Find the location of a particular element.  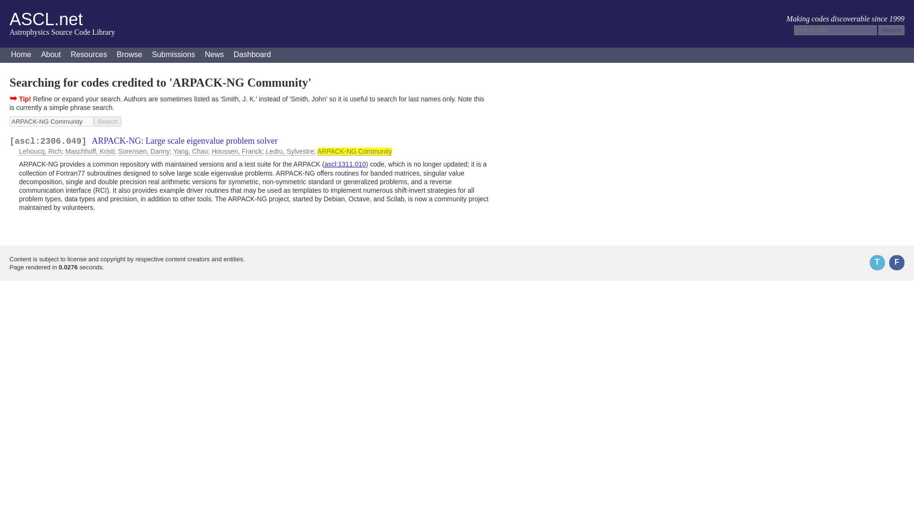

Sorensen, Danny is located at coordinates (143, 151).